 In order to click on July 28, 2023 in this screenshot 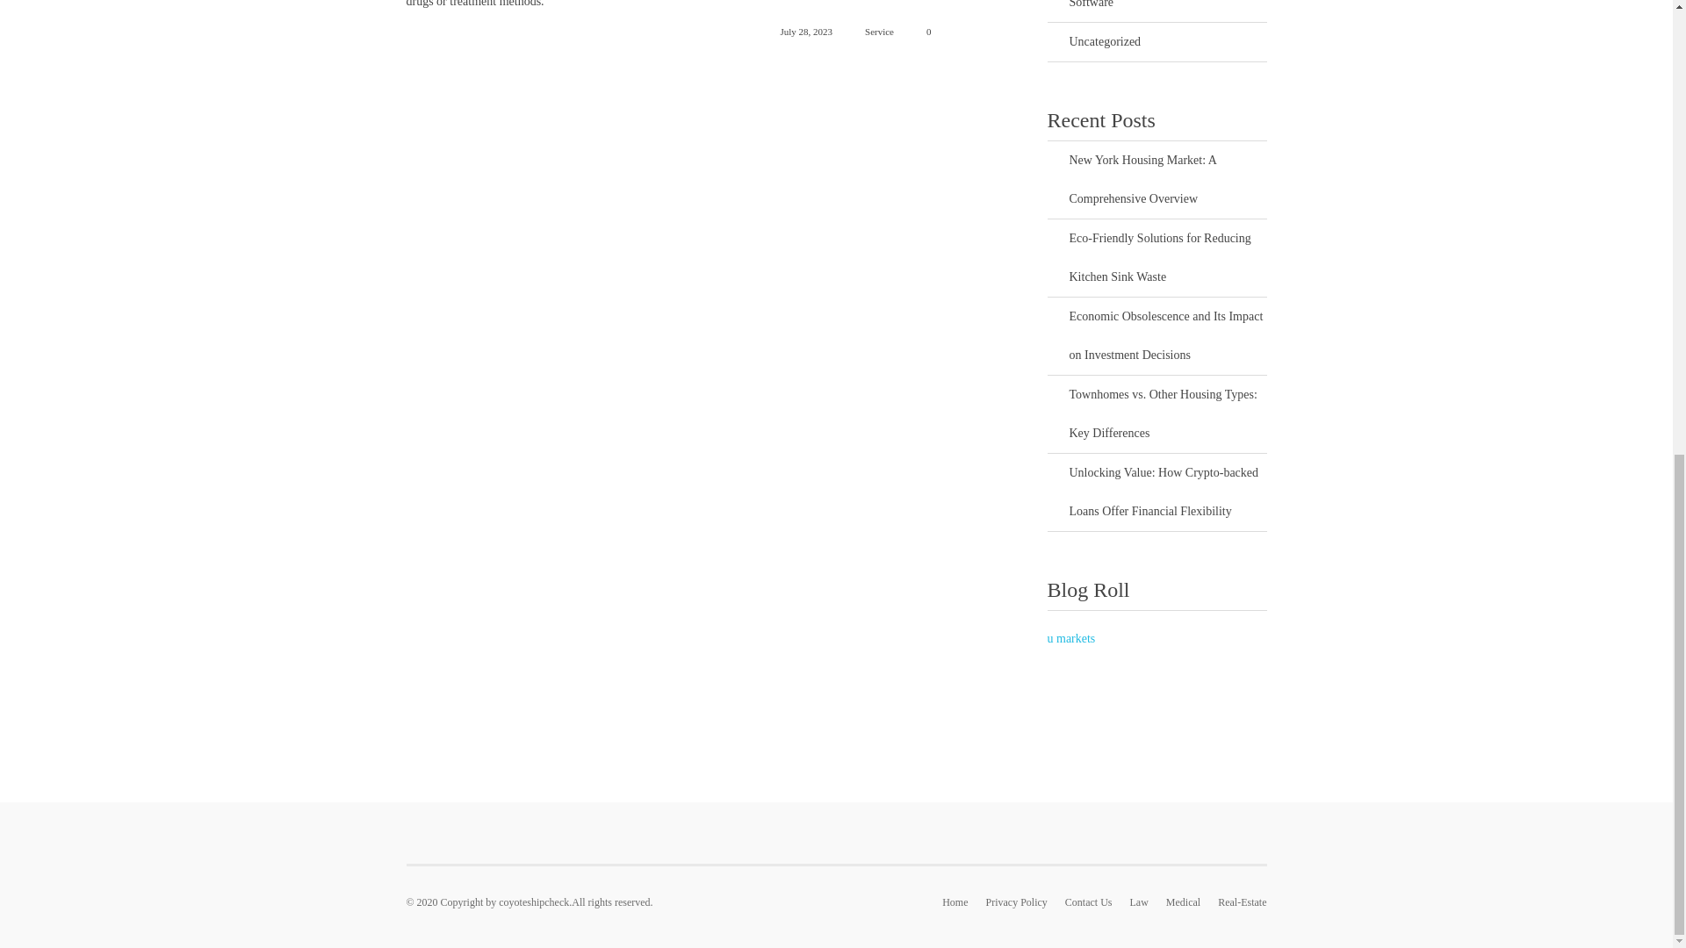, I will do `click(796, 32)`.